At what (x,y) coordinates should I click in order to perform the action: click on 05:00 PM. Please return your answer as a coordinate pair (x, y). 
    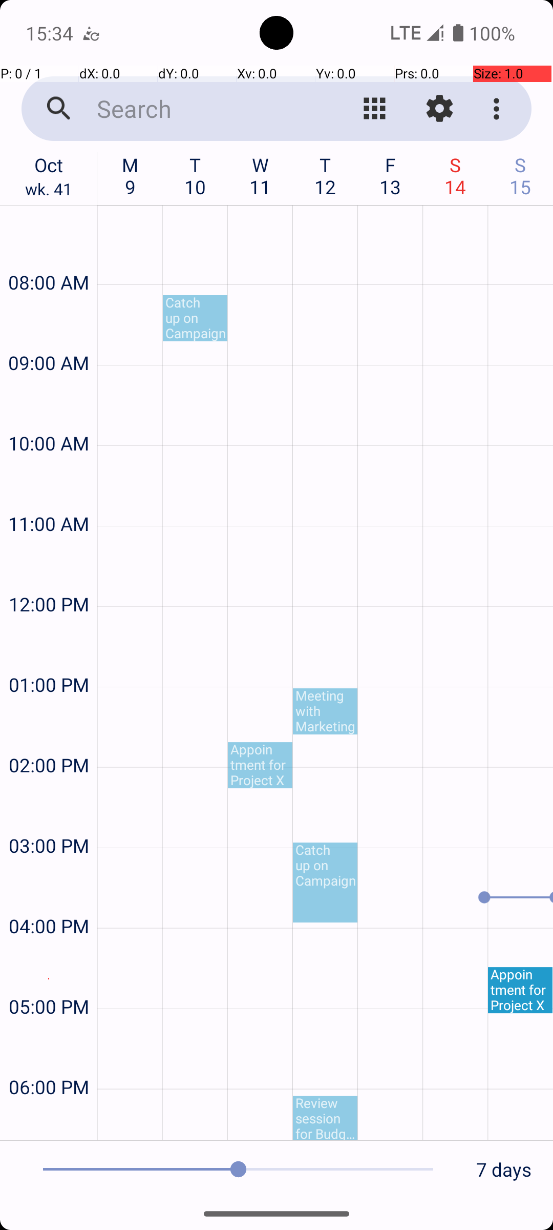
    Looking at the image, I should click on (49, 979).